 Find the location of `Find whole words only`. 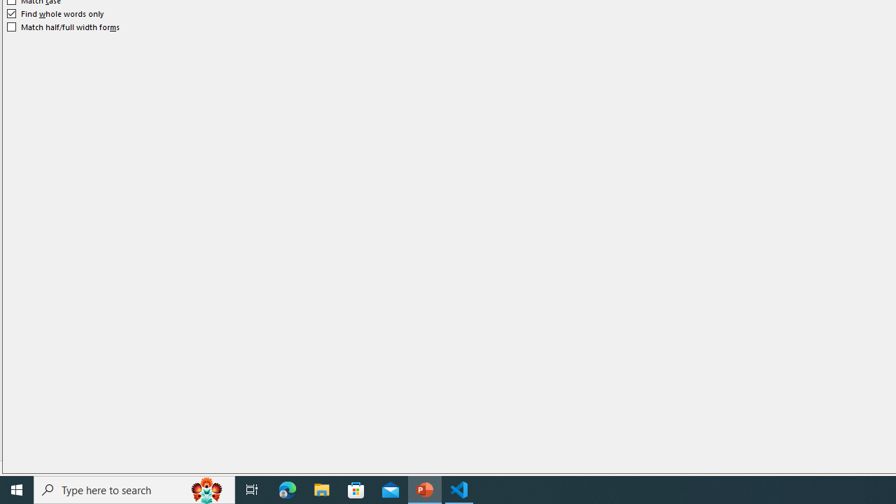

Find whole words only is located at coordinates (56, 14).